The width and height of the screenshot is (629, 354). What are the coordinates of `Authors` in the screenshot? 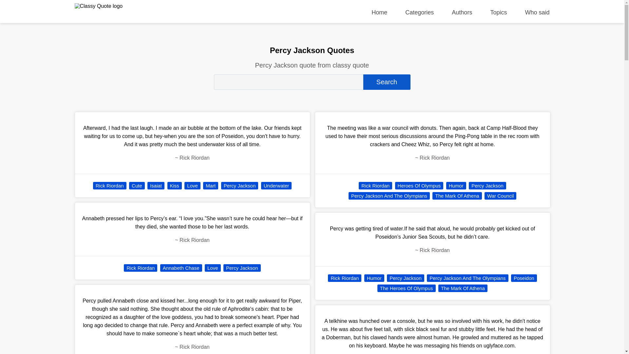 It's located at (462, 12).